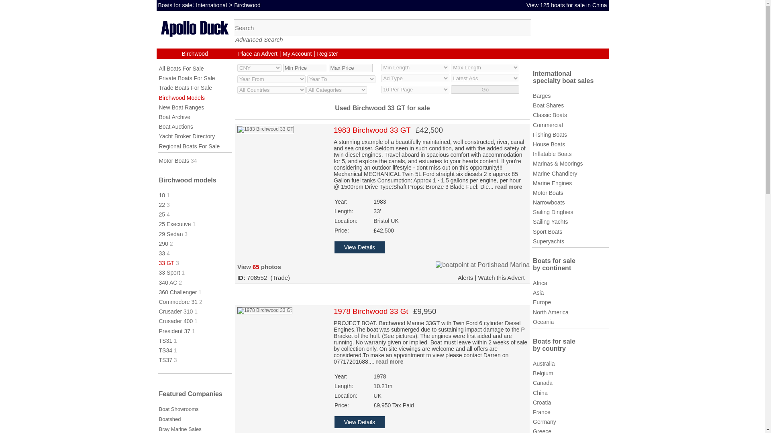 The image size is (771, 433). I want to click on My Account, so click(297, 54).